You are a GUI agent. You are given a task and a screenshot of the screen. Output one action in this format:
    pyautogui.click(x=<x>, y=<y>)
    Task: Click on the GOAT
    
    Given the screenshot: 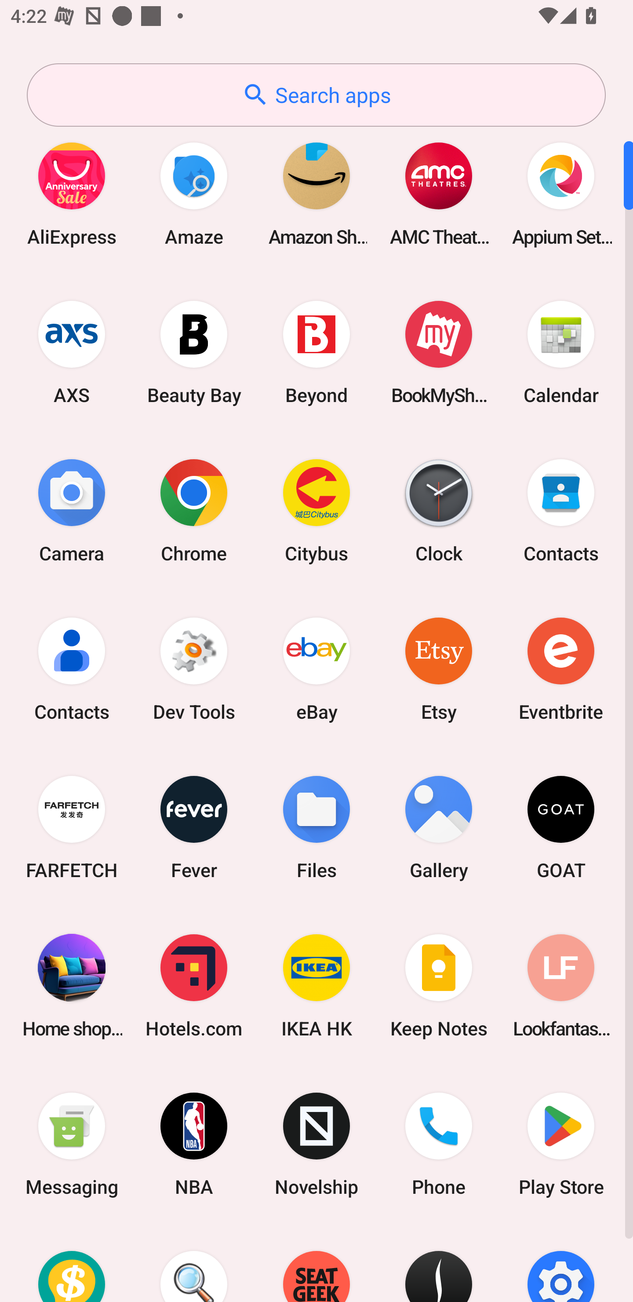 What is the action you would take?
    pyautogui.click(x=561, y=827)
    